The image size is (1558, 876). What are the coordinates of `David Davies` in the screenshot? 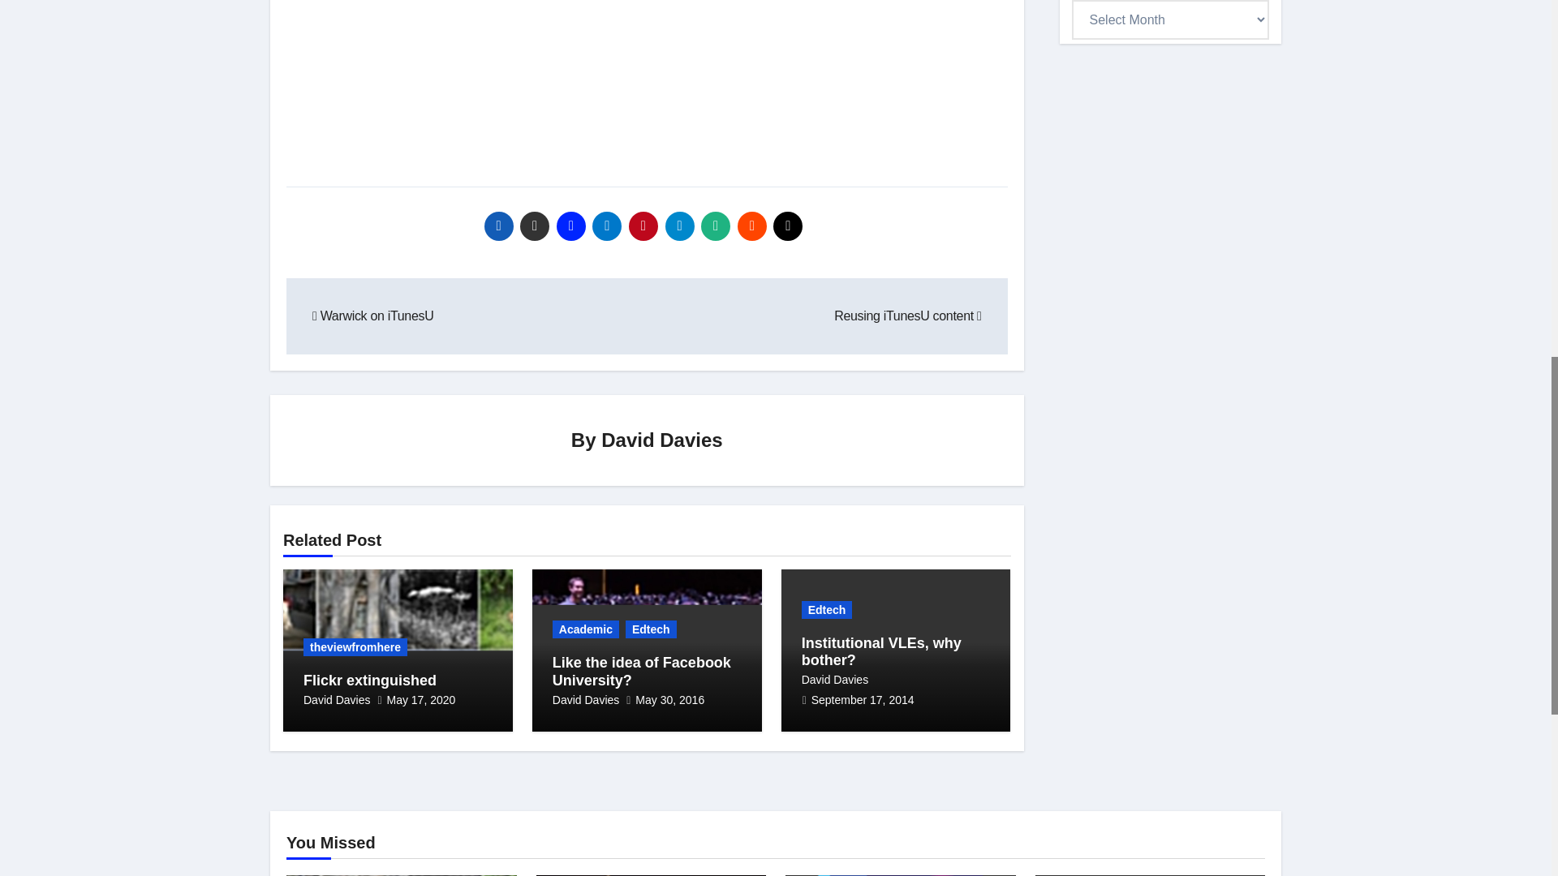 It's located at (337, 699).